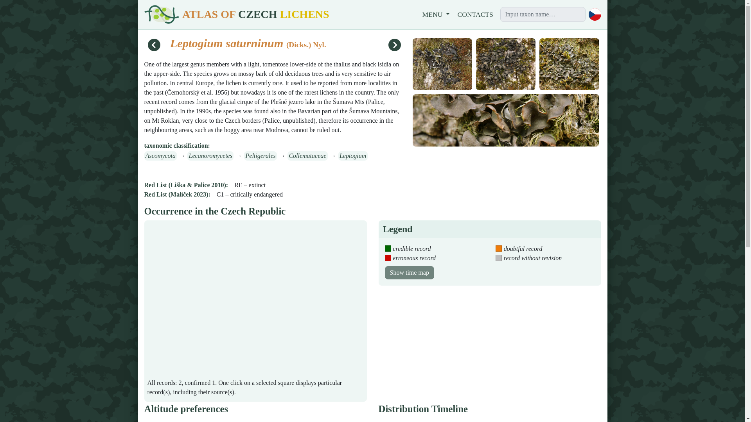 The height and width of the screenshot is (422, 751). Describe the element at coordinates (160, 156) in the screenshot. I see `Ascomycota` at that location.